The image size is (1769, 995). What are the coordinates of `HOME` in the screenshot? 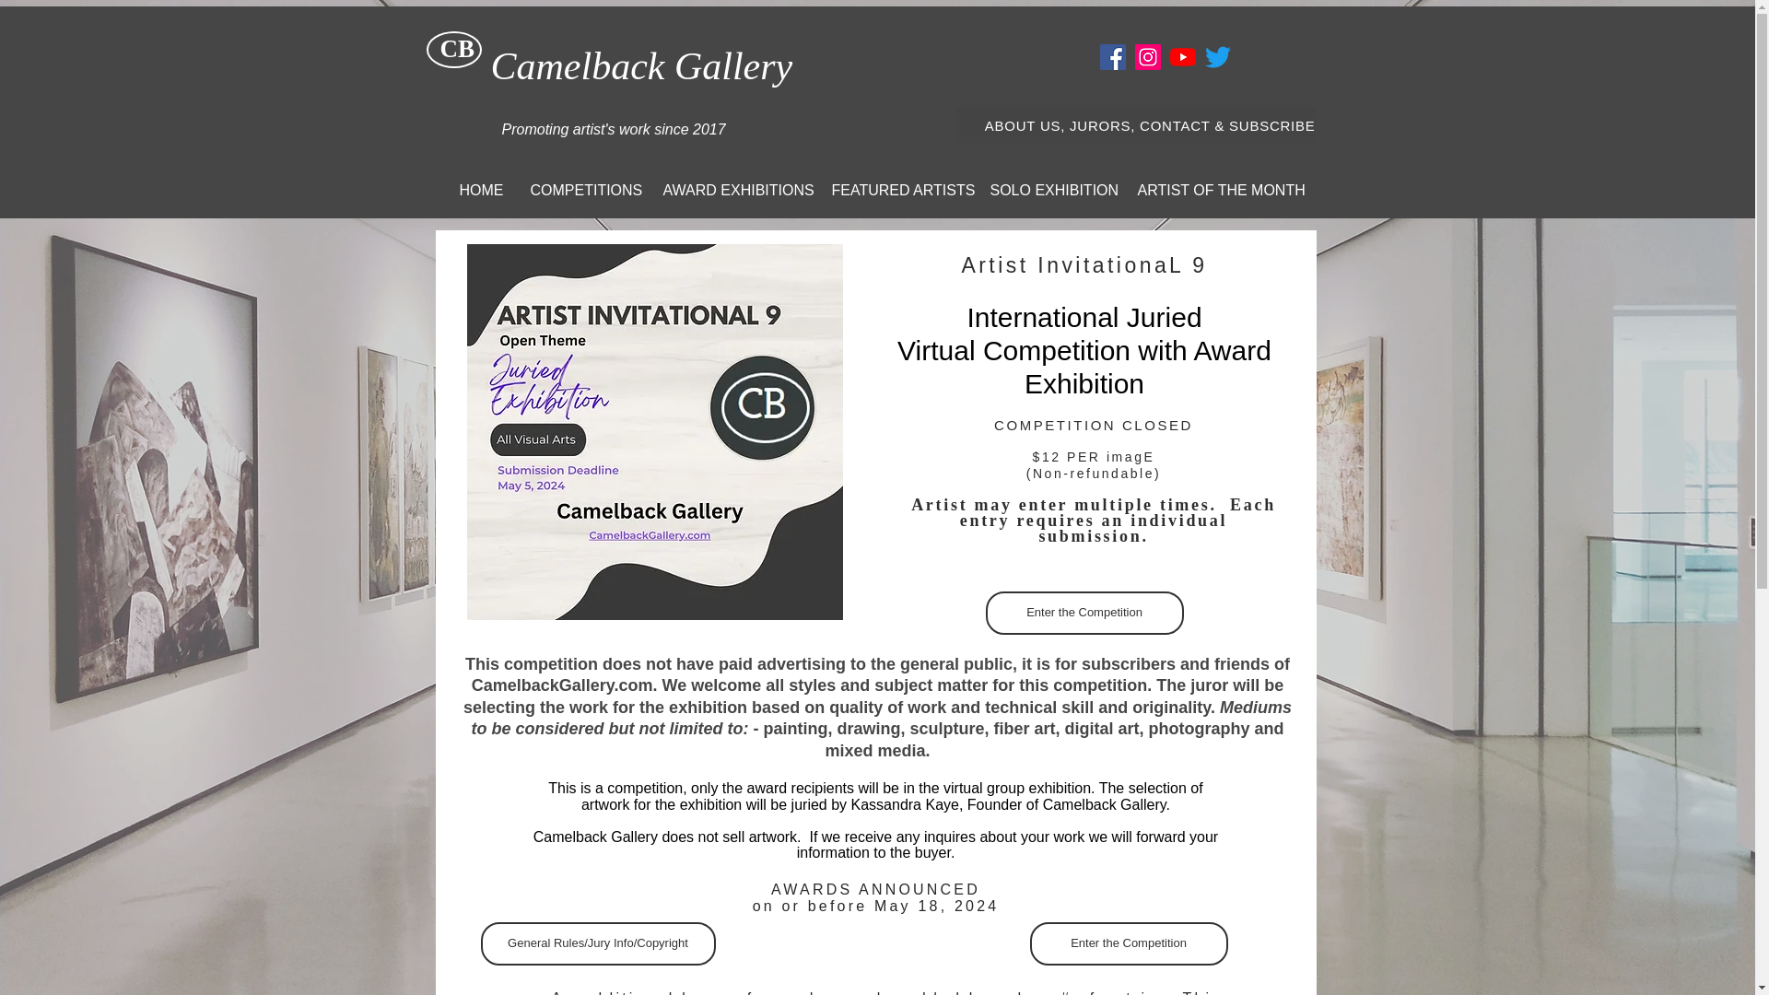 It's located at (481, 190).